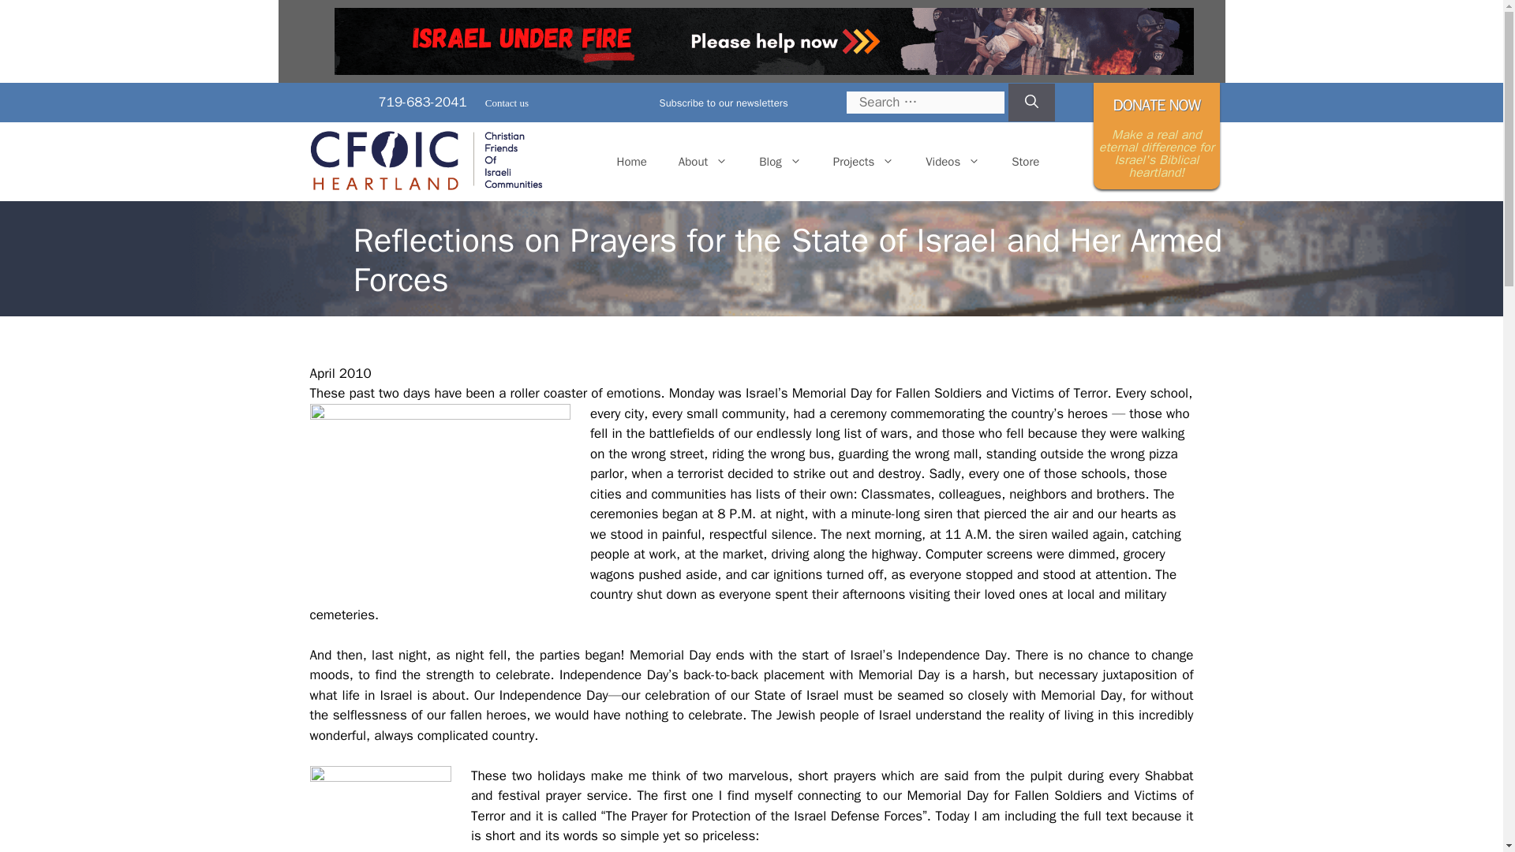 This screenshot has height=852, width=1515. Describe the element at coordinates (507, 103) in the screenshot. I see `Contact us` at that location.